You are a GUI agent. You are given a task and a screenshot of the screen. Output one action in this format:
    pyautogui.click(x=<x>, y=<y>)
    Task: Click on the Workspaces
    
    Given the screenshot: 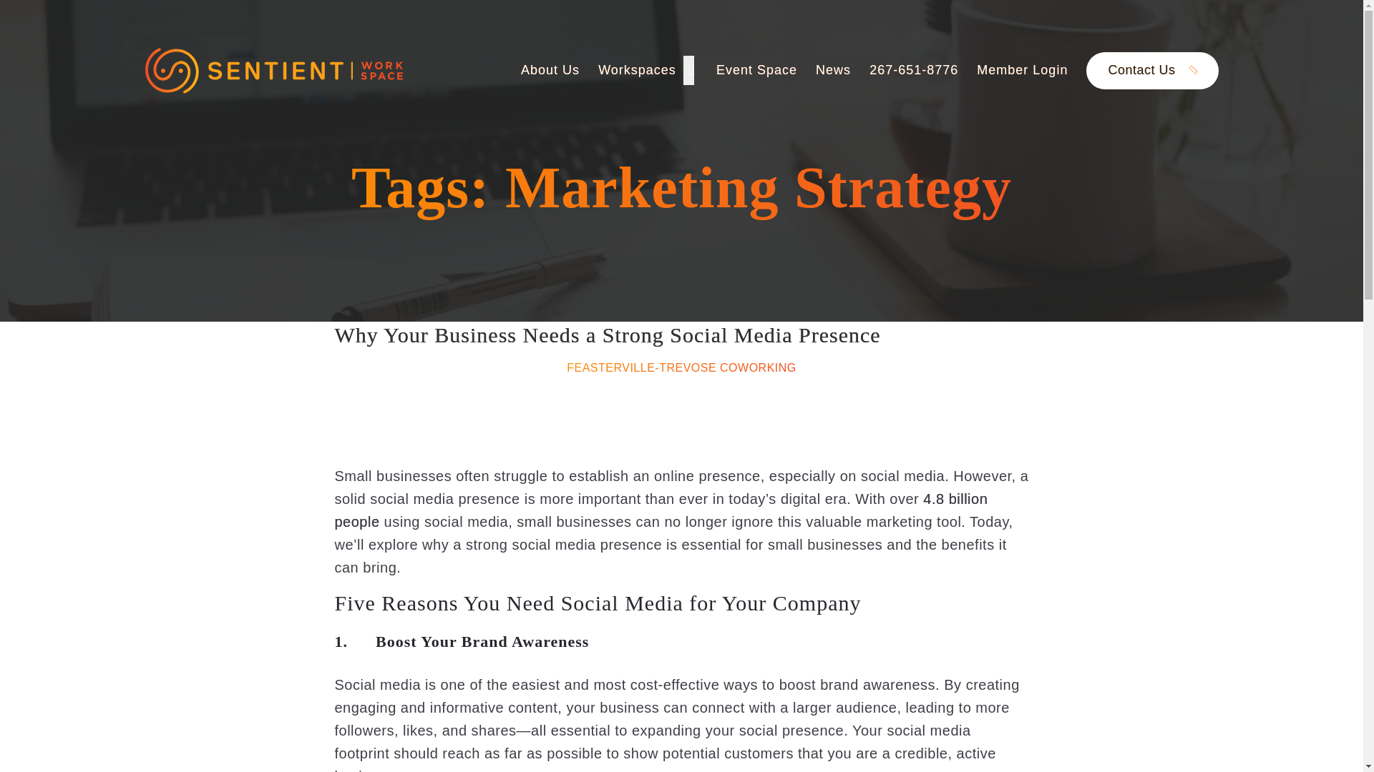 What is the action you would take?
    pyautogui.click(x=647, y=70)
    